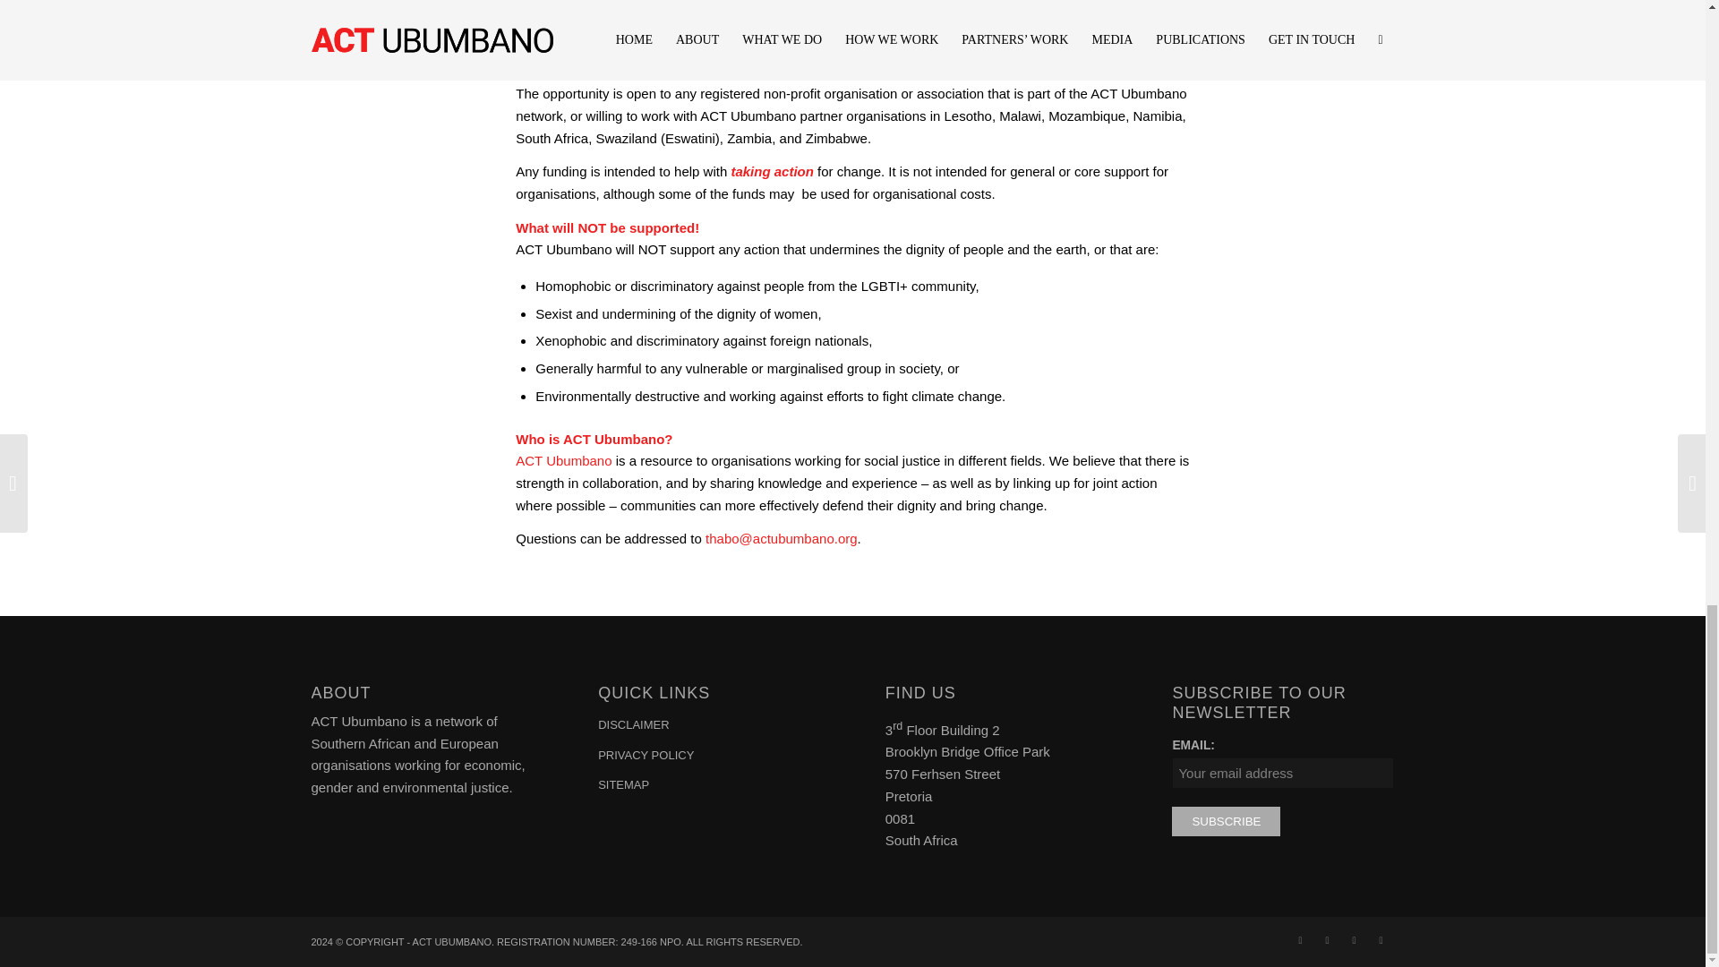 This screenshot has width=1719, height=967. Describe the element at coordinates (1301, 939) in the screenshot. I see `Facebook` at that location.